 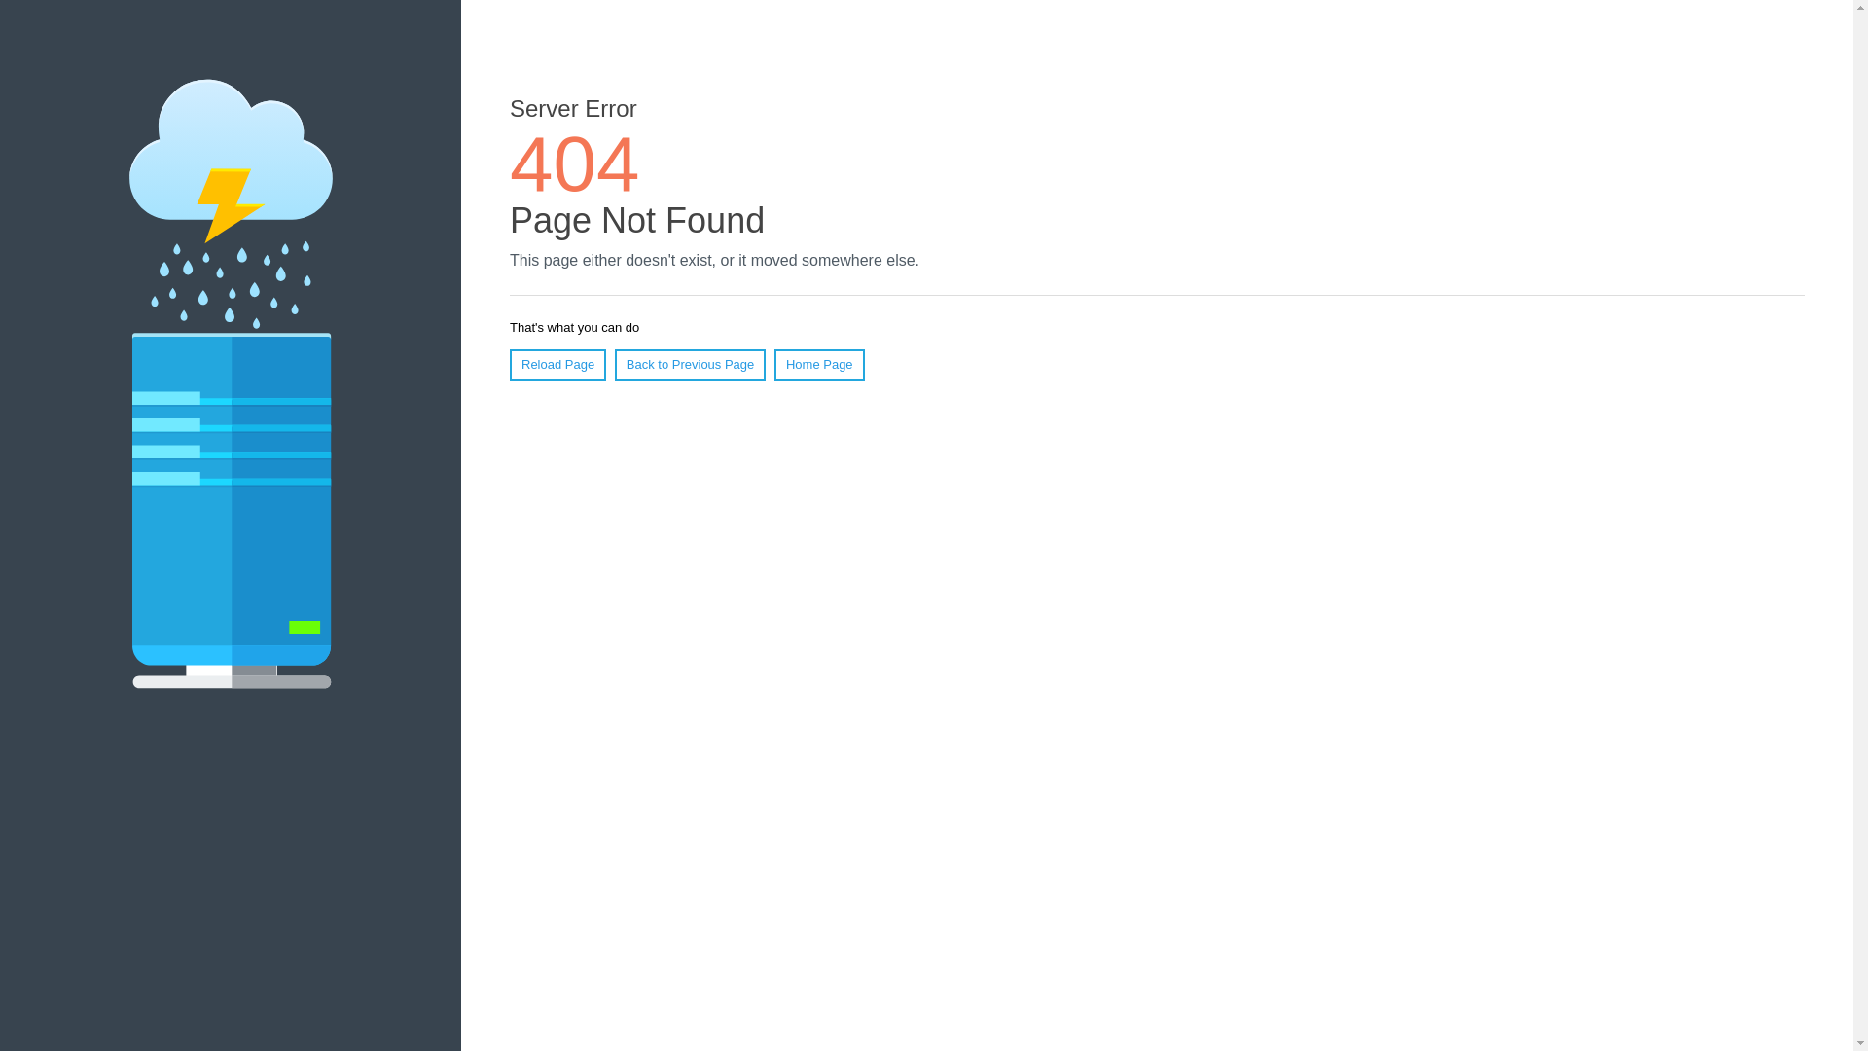 What do you see at coordinates (819, 365) in the screenshot?
I see `Home Page` at bounding box center [819, 365].